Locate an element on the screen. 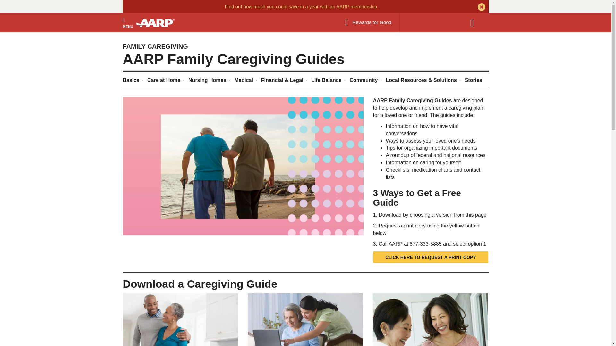  Search is located at coordinates (475, 23).